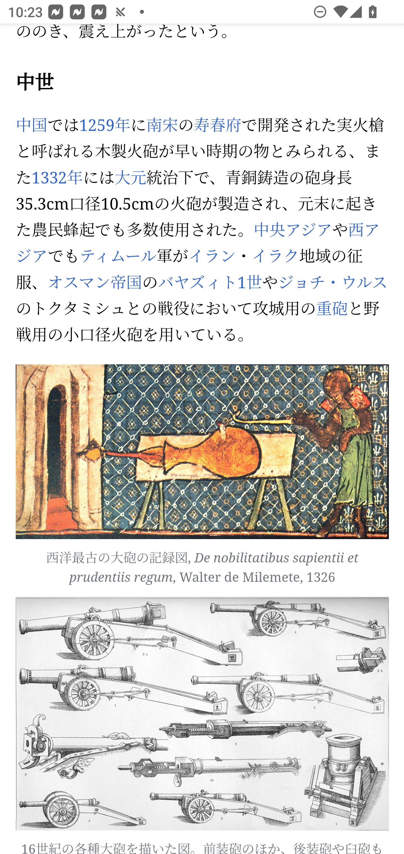 The height and width of the screenshot is (854, 404). Describe the element at coordinates (293, 231) in the screenshot. I see `中央アジア` at that location.